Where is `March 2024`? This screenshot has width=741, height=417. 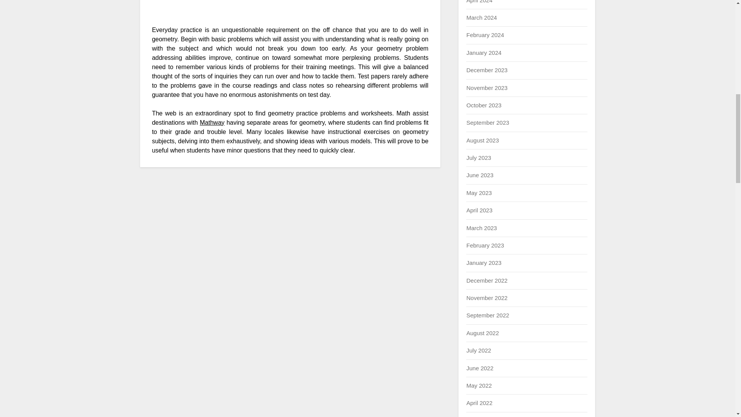 March 2024 is located at coordinates (481, 17).